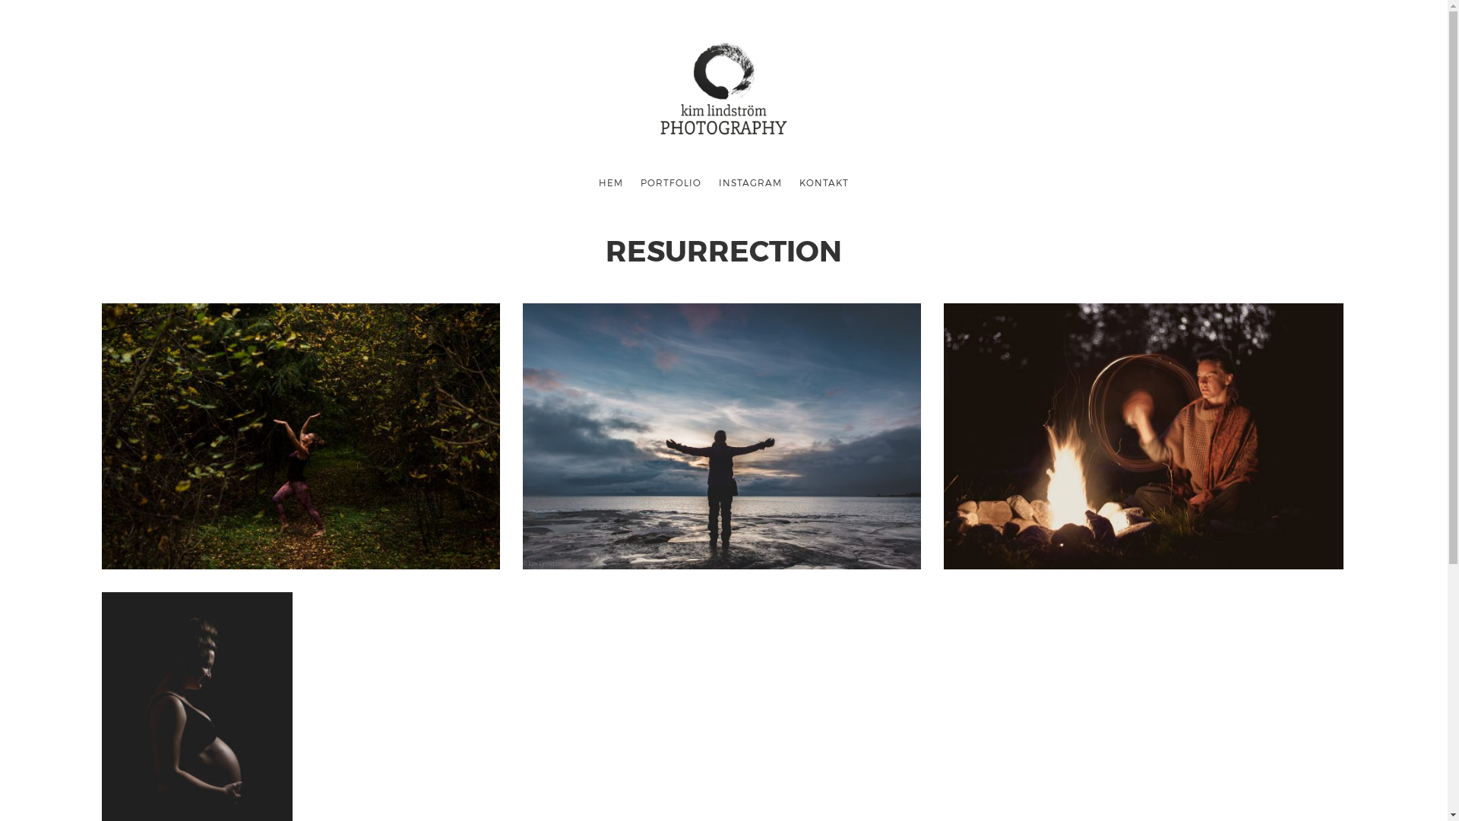 This screenshot has height=821, width=1459. I want to click on KONTAKT, so click(824, 182).